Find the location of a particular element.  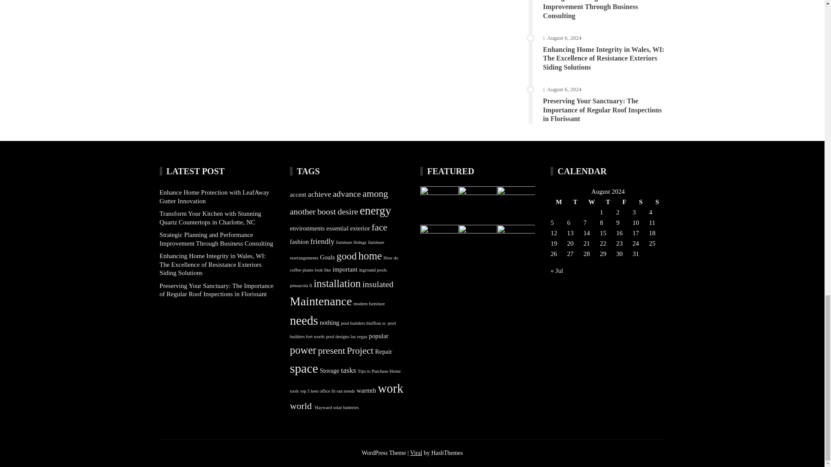

Download Viral is located at coordinates (415, 453).